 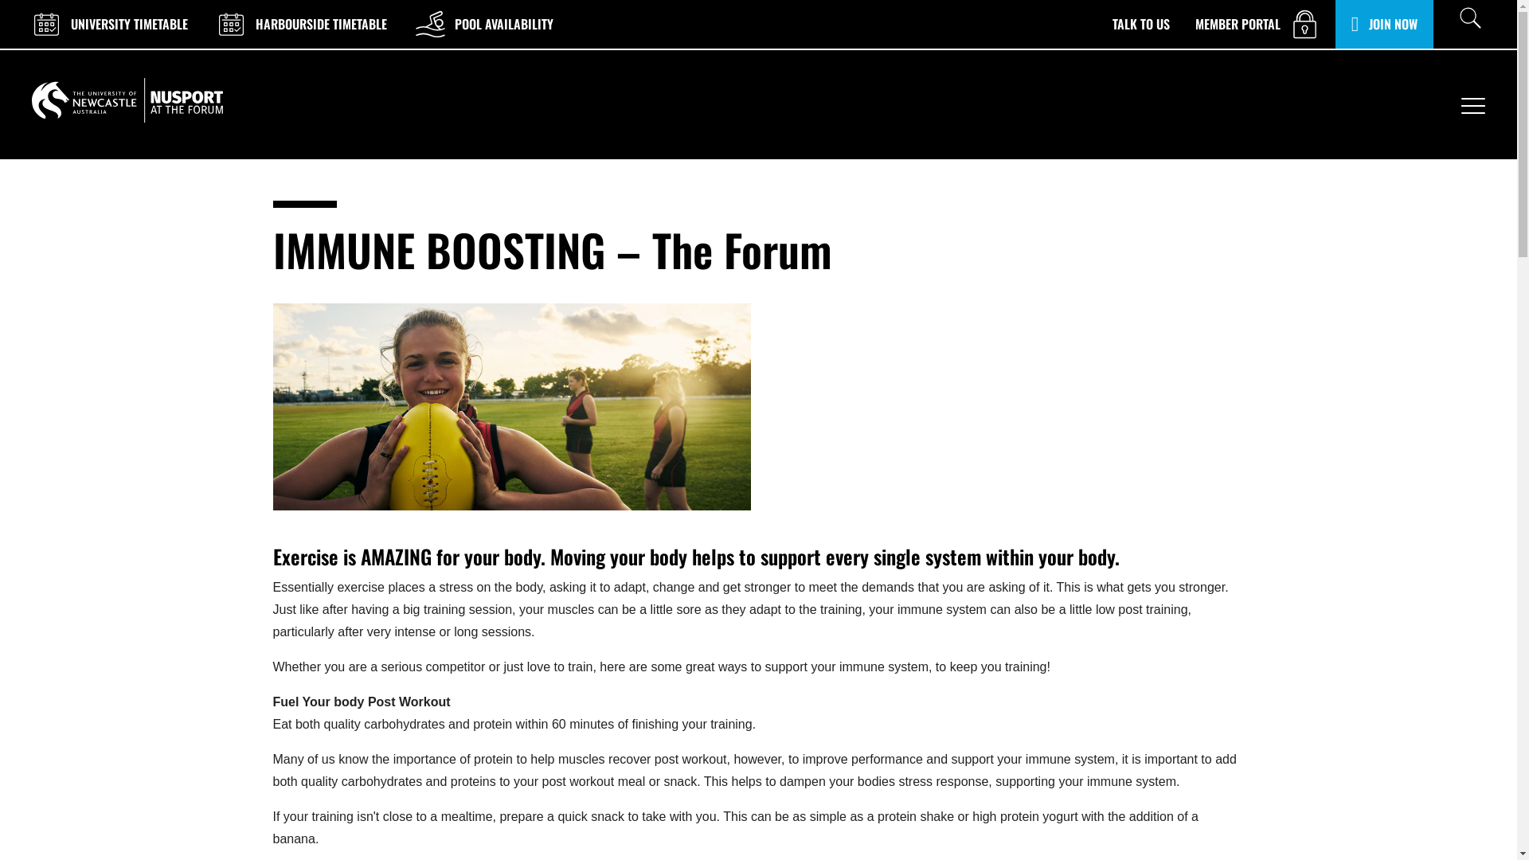 I want to click on POOL AVAILABILITY, so click(x=483, y=24).